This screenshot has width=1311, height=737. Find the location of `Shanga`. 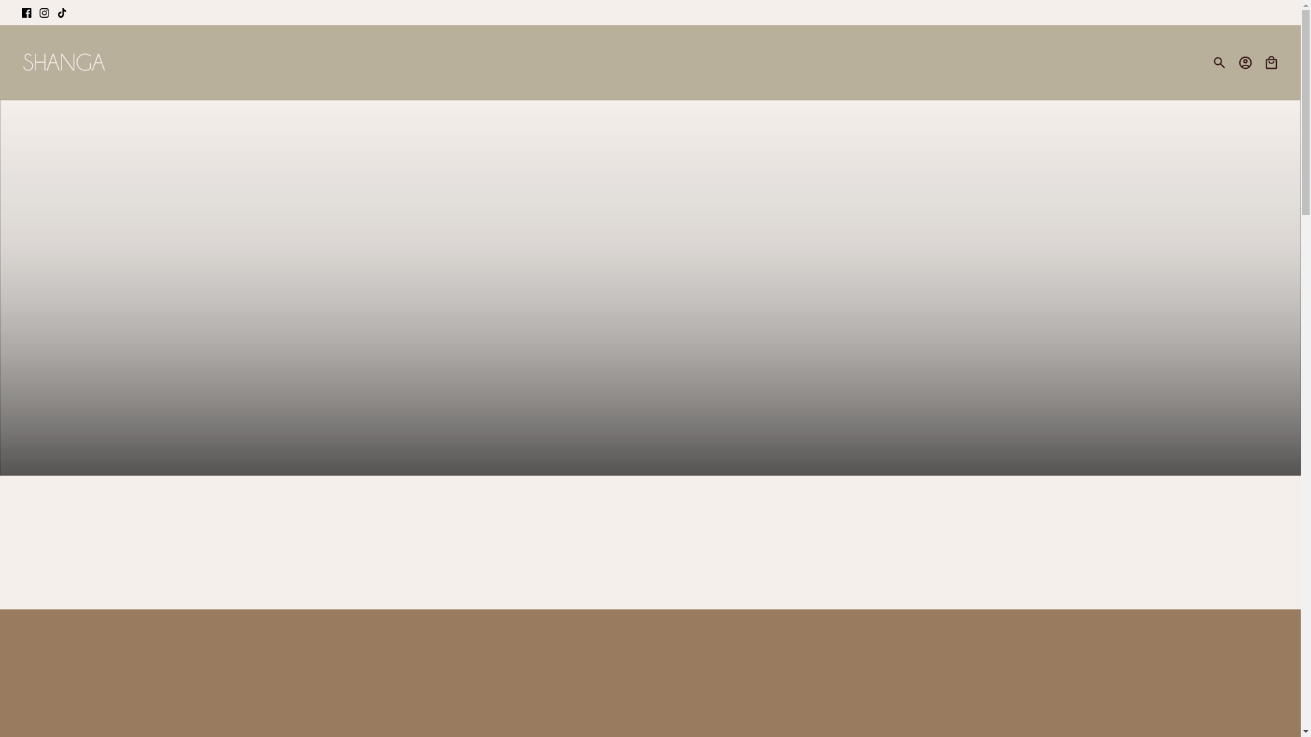

Shanga is located at coordinates (64, 63).